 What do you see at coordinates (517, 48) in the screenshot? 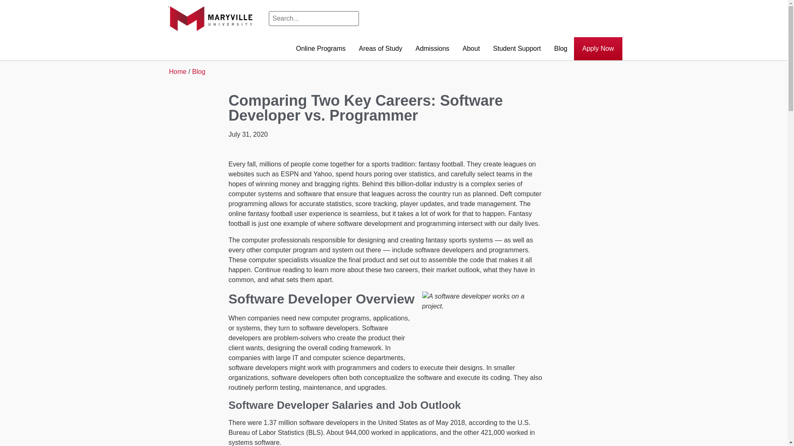
I see `Student Support` at bounding box center [517, 48].